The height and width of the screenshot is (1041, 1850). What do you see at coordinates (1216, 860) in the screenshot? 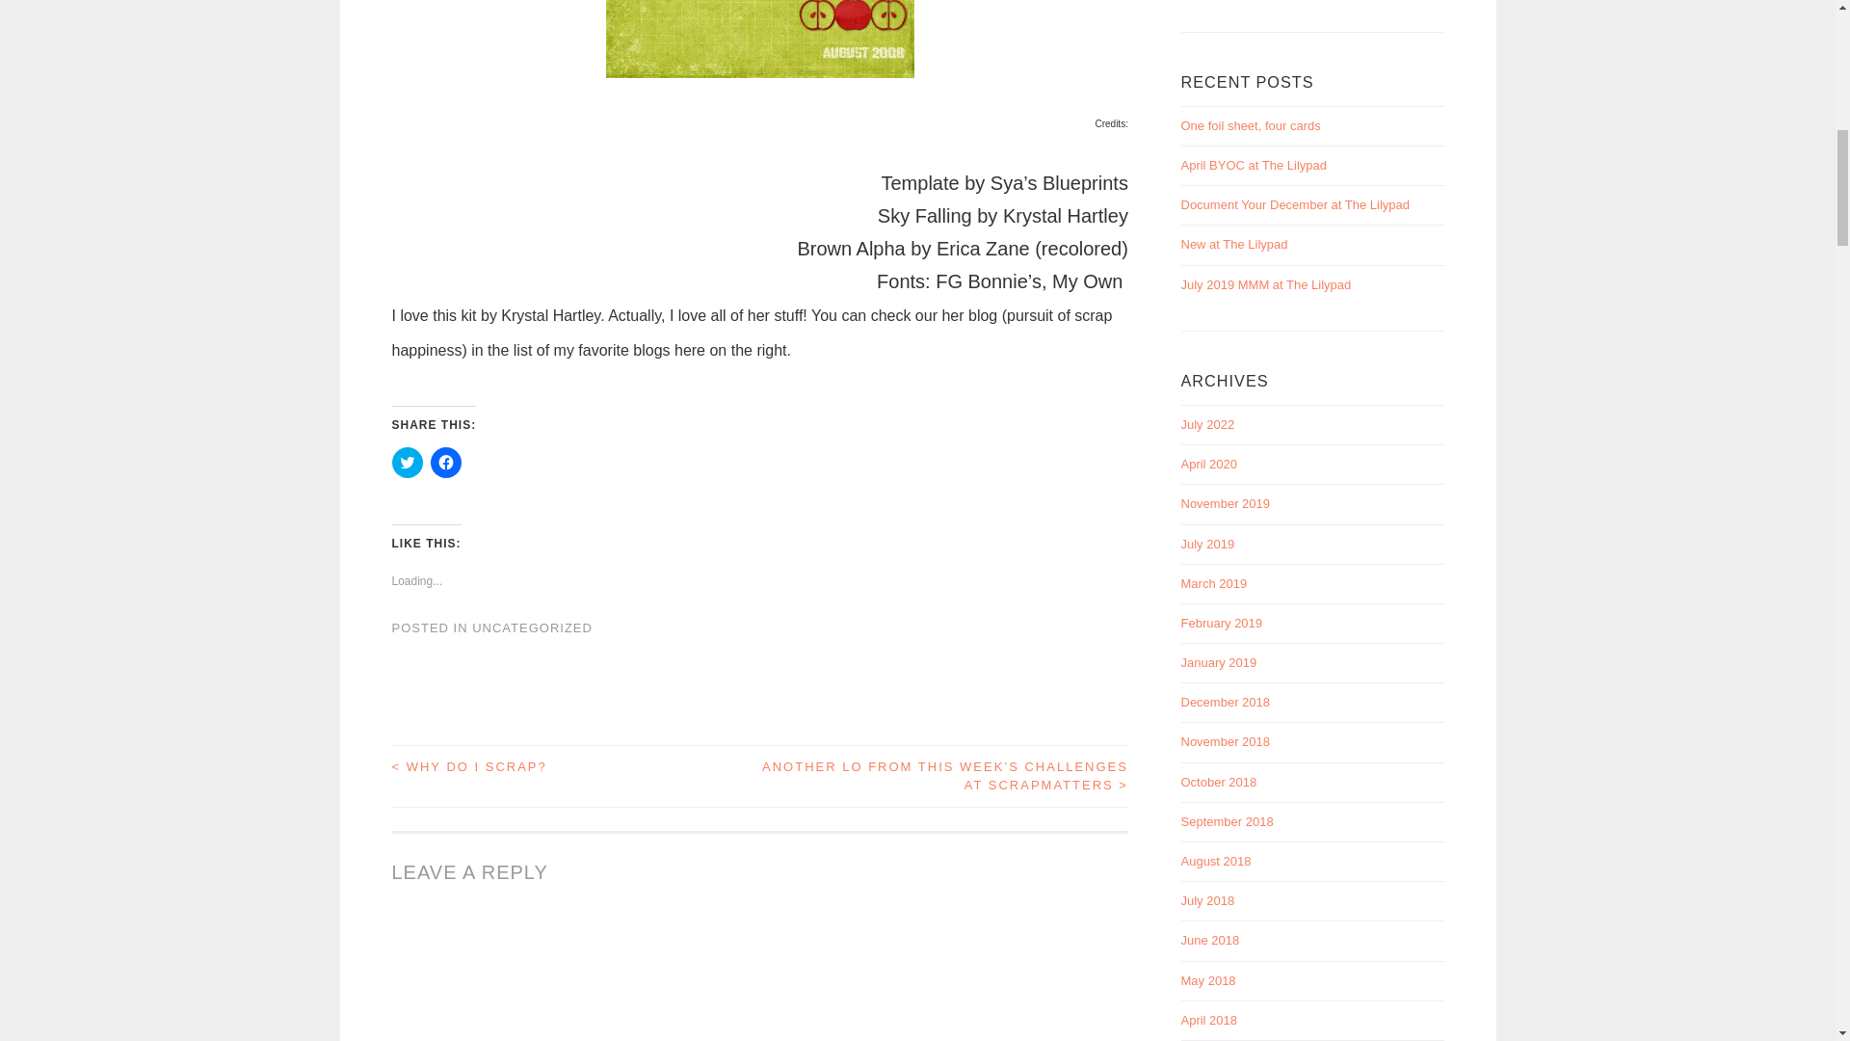
I see `August 2018` at bounding box center [1216, 860].